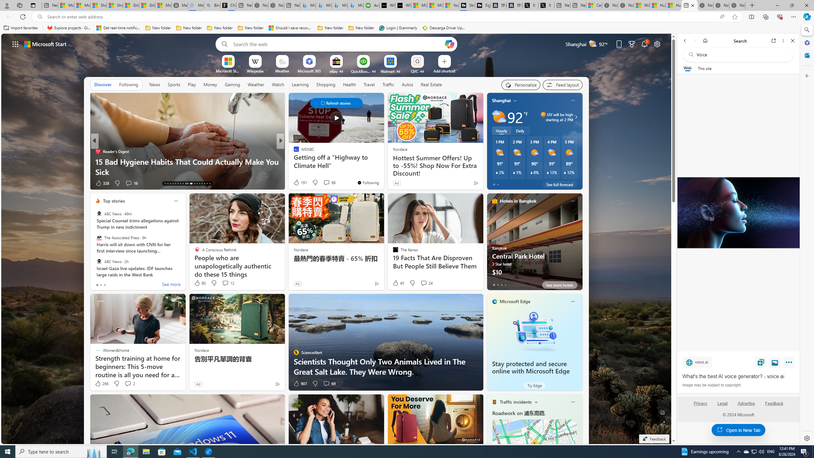 The image size is (814, 458). Describe the element at coordinates (501, 101) in the screenshot. I see `Shanghai` at that location.